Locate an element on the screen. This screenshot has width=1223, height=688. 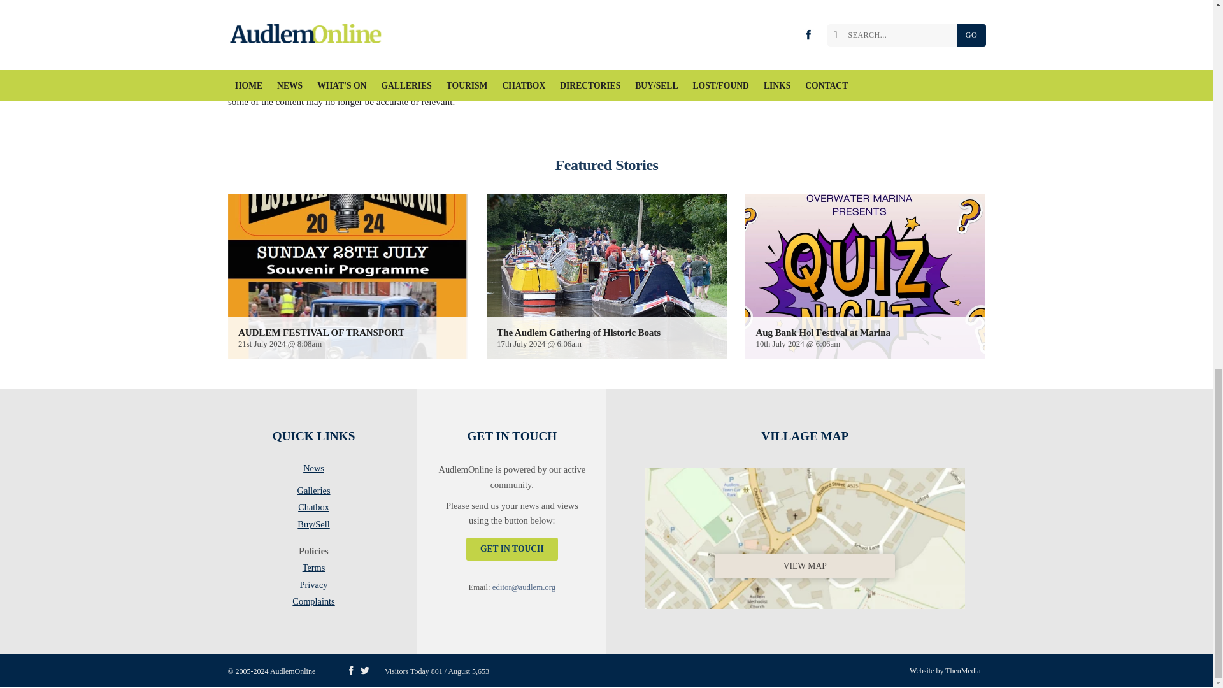
Terms is located at coordinates (313, 570).